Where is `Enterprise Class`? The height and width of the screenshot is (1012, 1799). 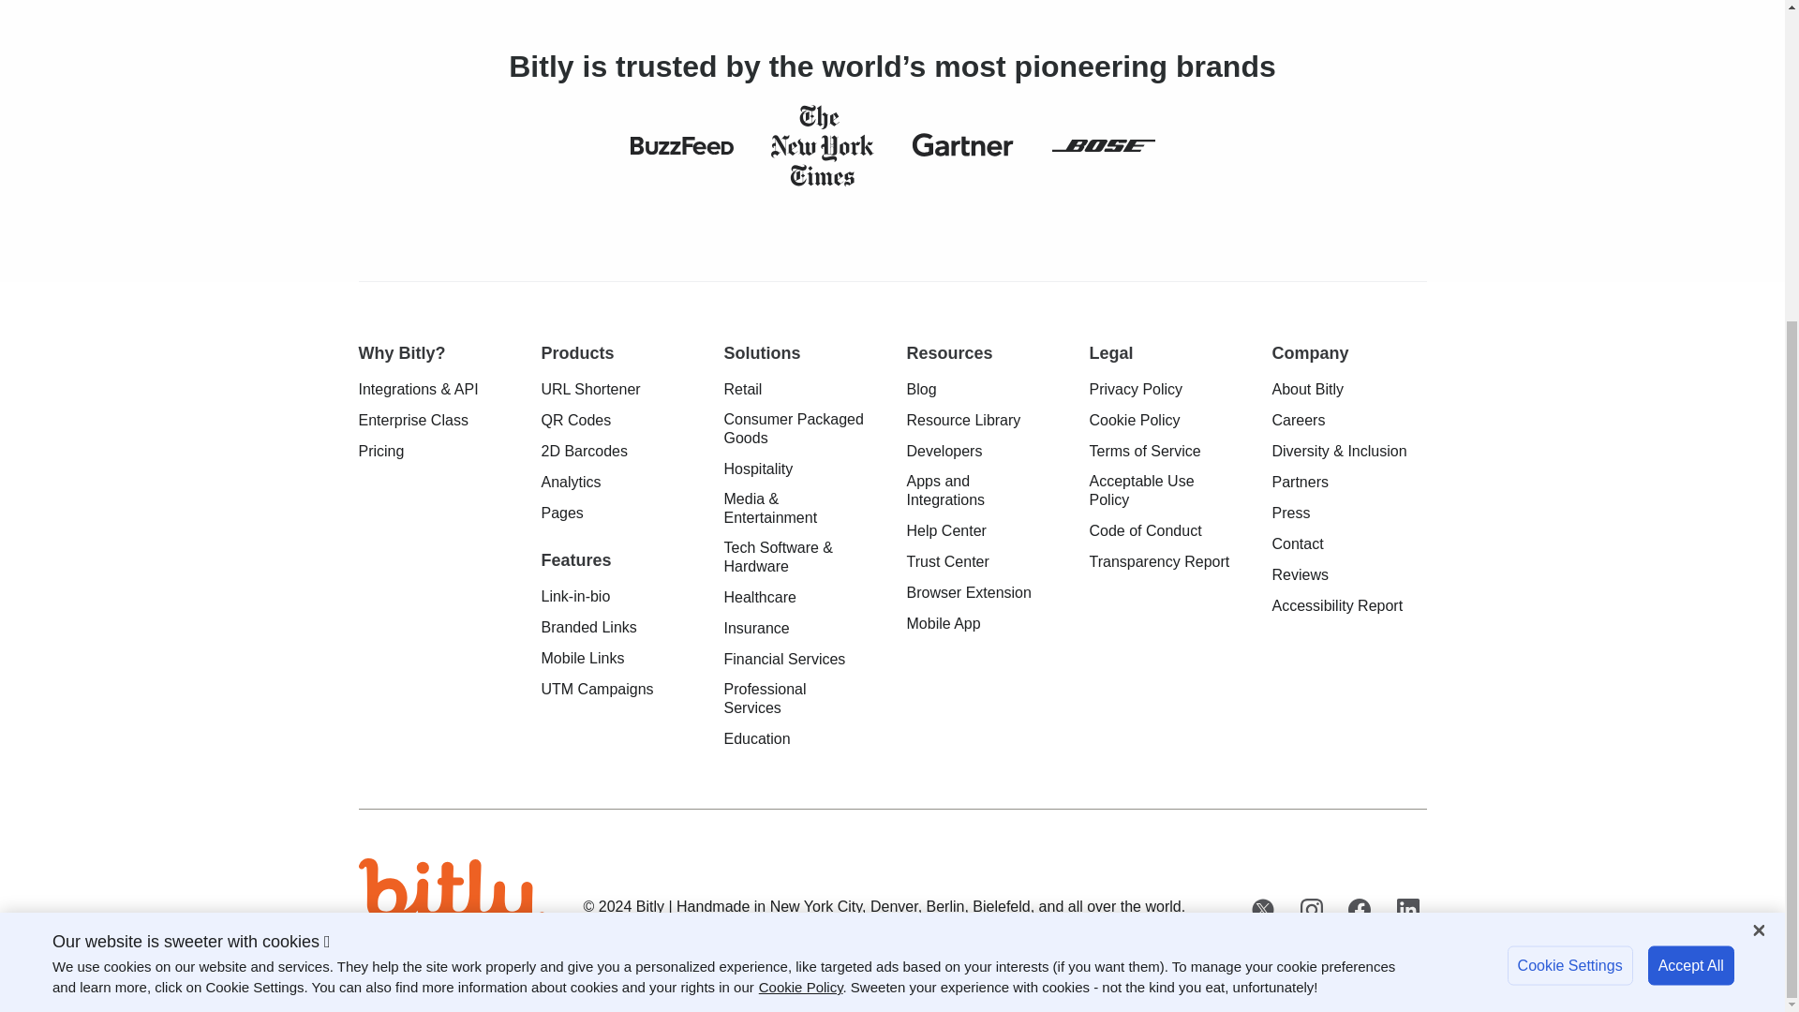 Enterprise Class is located at coordinates (412, 420).